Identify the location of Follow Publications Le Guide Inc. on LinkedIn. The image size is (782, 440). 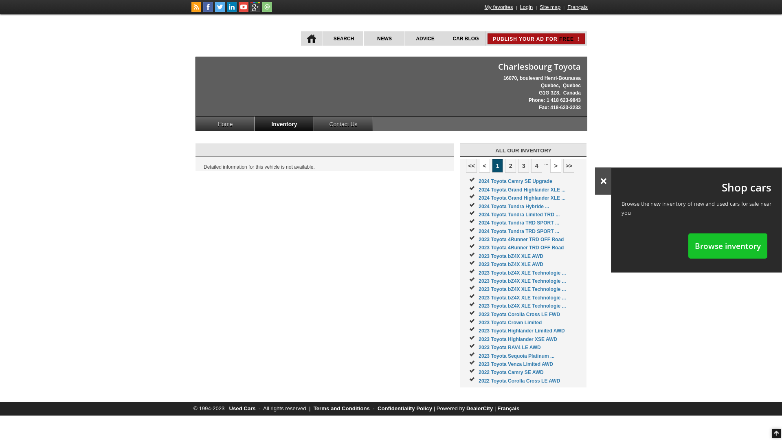
(232, 10).